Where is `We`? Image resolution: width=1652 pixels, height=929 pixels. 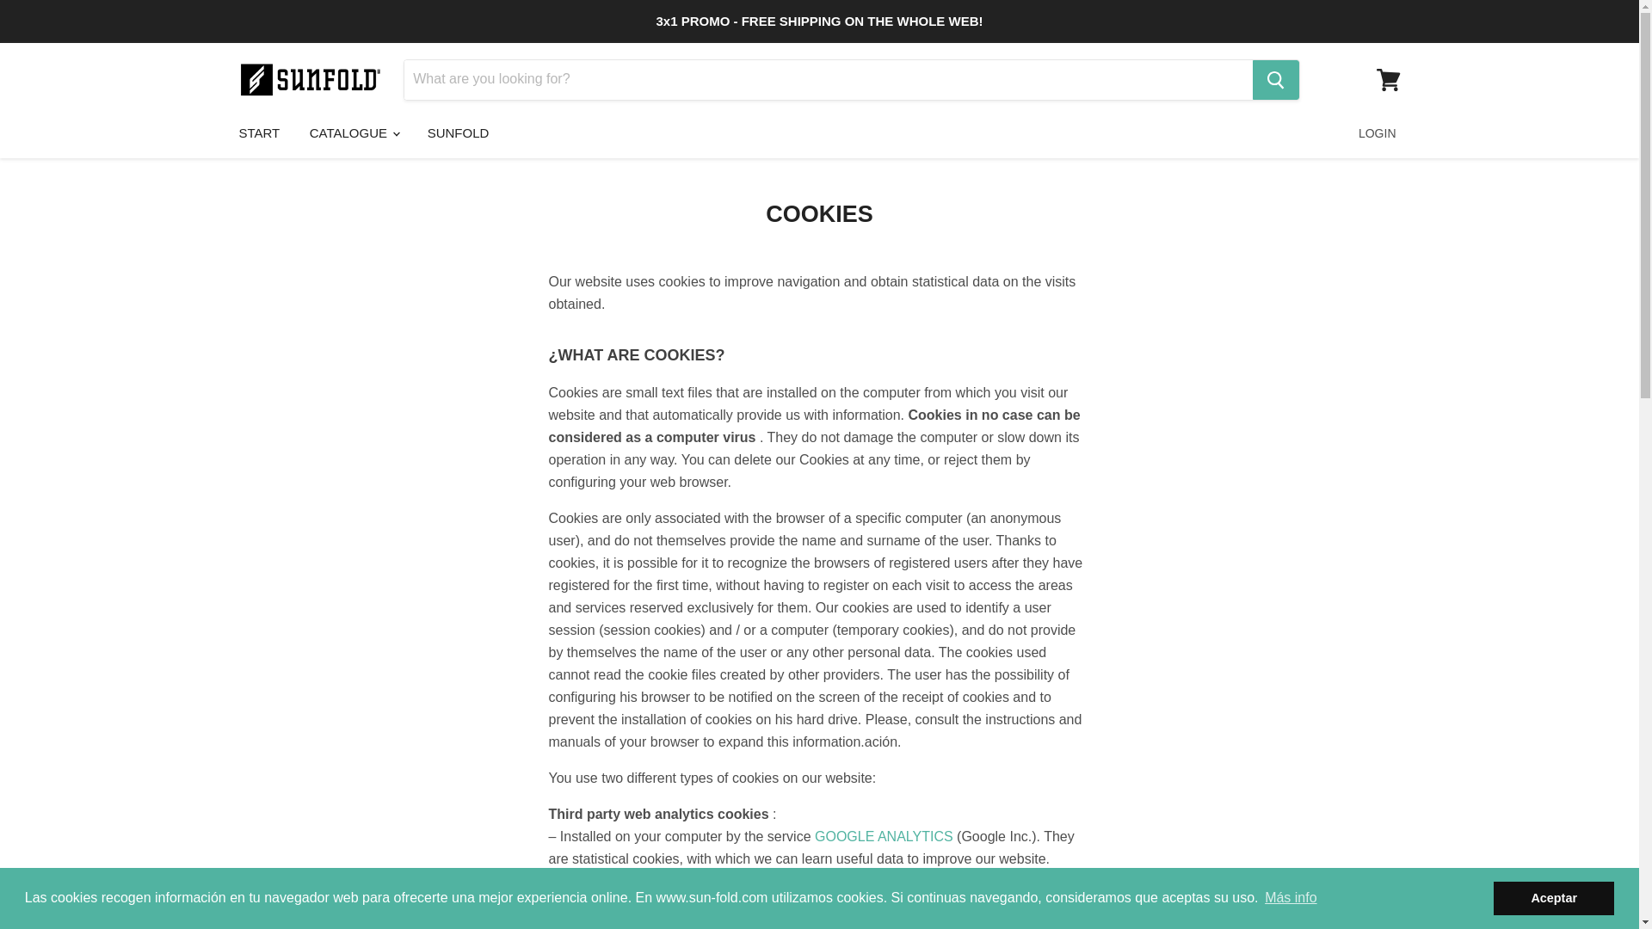 We is located at coordinates (625, 881).